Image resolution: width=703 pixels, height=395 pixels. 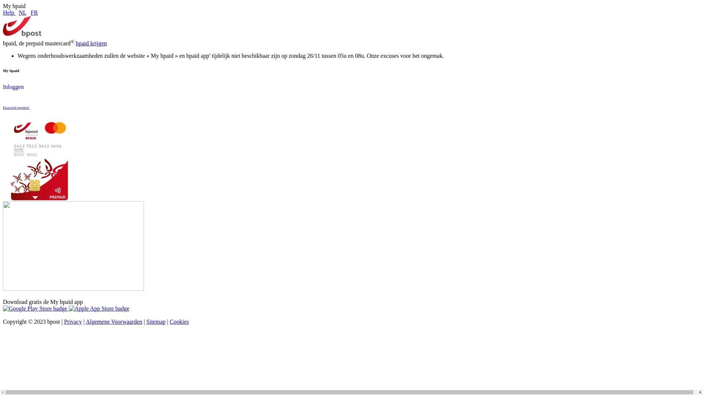 I want to click on Help, so click(x=10, y=12).